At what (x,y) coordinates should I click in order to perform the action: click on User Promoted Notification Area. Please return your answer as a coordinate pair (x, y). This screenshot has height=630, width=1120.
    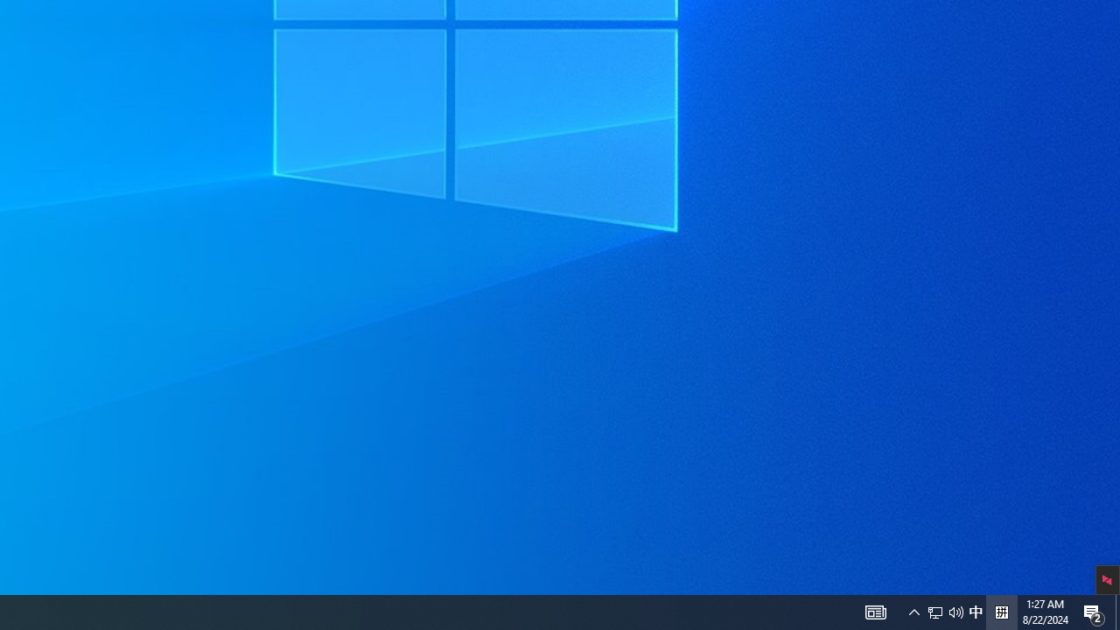
    Looking at the image, I should click on (945, 612).